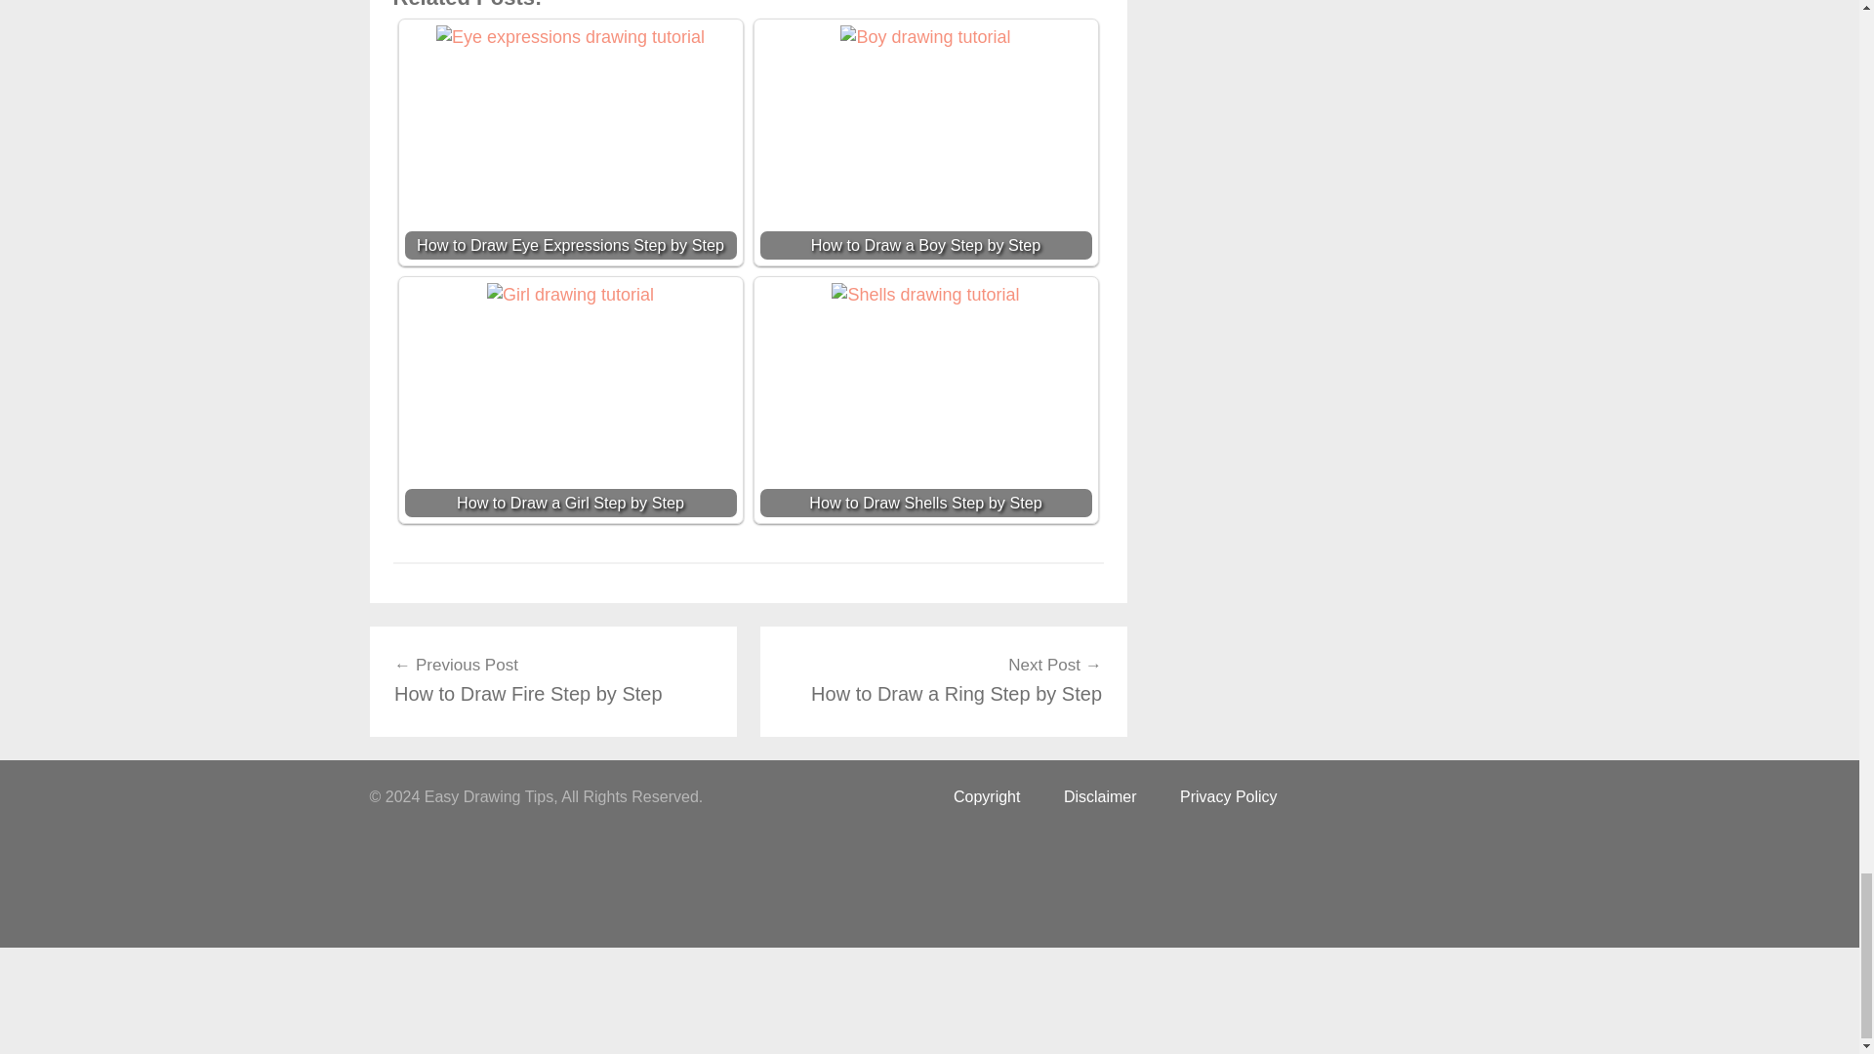  I want to click on How to Draw Eye Expressions Step by Step, so click(552, 679).